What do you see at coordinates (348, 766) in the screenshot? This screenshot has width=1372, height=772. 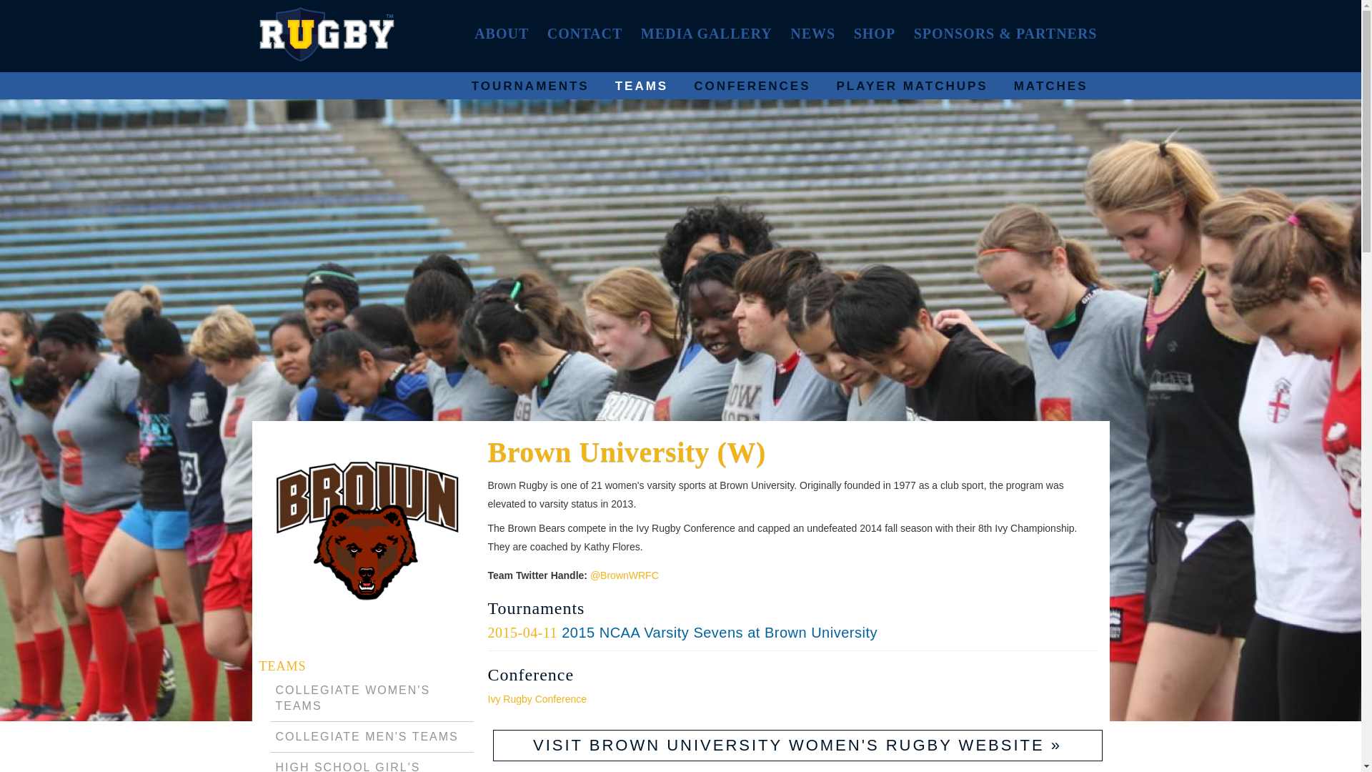 I see `HIGH SCHOOL GIRL'S TEAMS` at bounding box center [348, 766].